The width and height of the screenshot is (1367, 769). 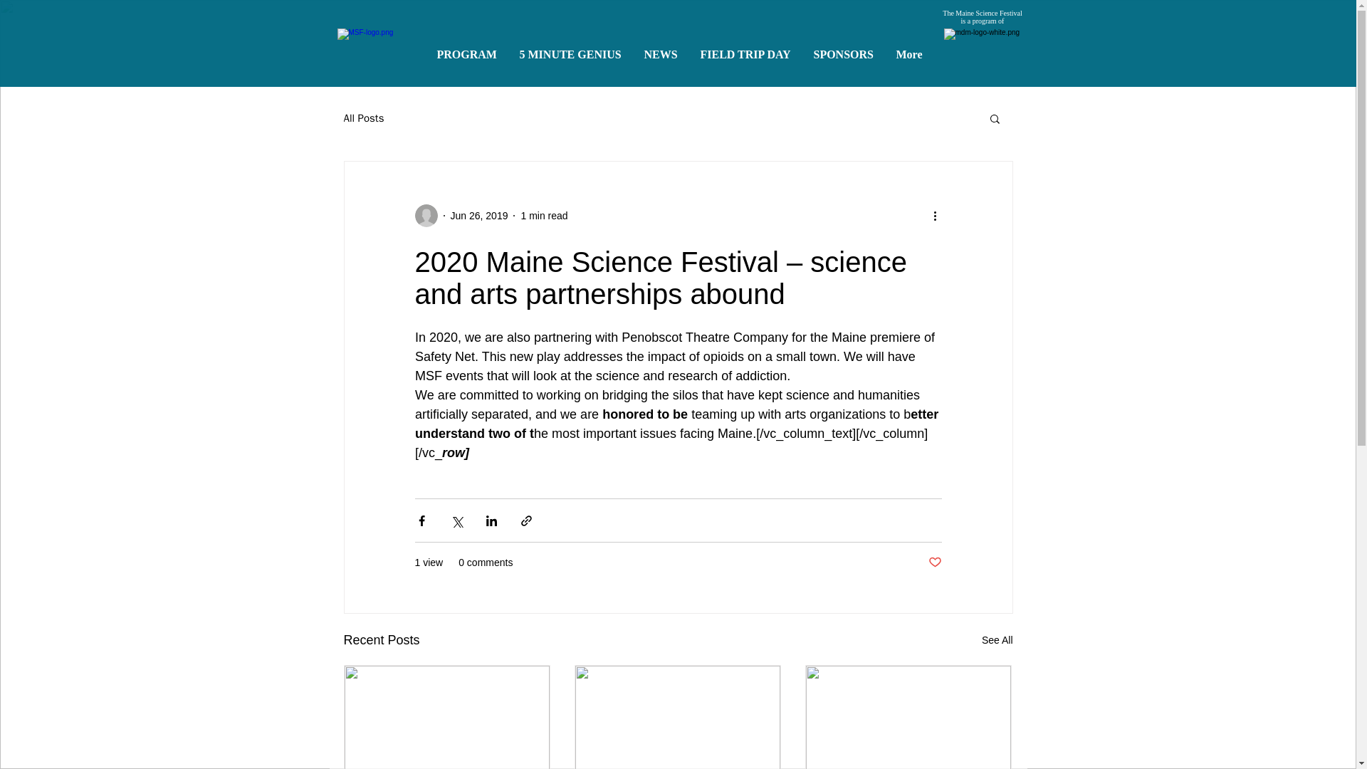 What do you see at coordinates (478, 214) in the screenshot?
I see `Jun 26, 2019` at bounding box center [478, 214].